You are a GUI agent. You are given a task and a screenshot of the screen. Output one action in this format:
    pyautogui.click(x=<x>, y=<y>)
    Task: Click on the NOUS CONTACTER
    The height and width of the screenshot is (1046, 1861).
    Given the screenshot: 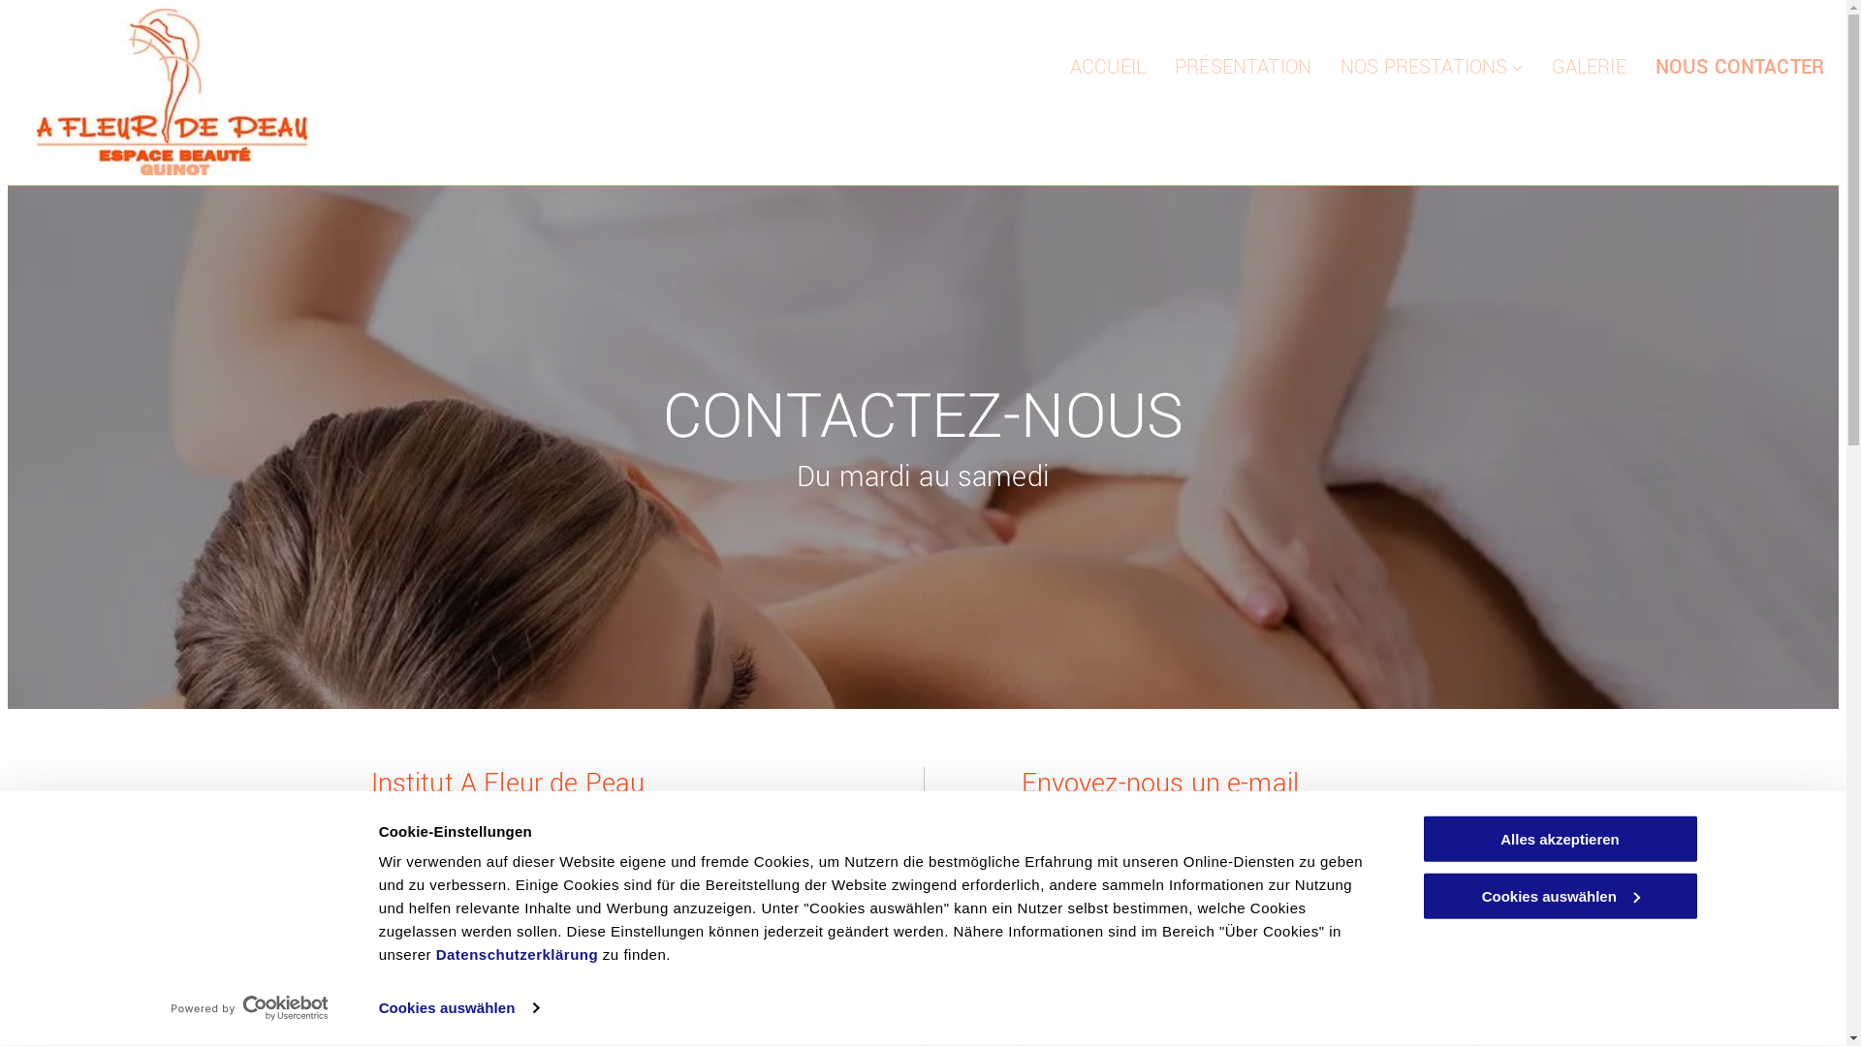 What is the action you would take?
    pyautogui.click(x=1740, y=68)
    